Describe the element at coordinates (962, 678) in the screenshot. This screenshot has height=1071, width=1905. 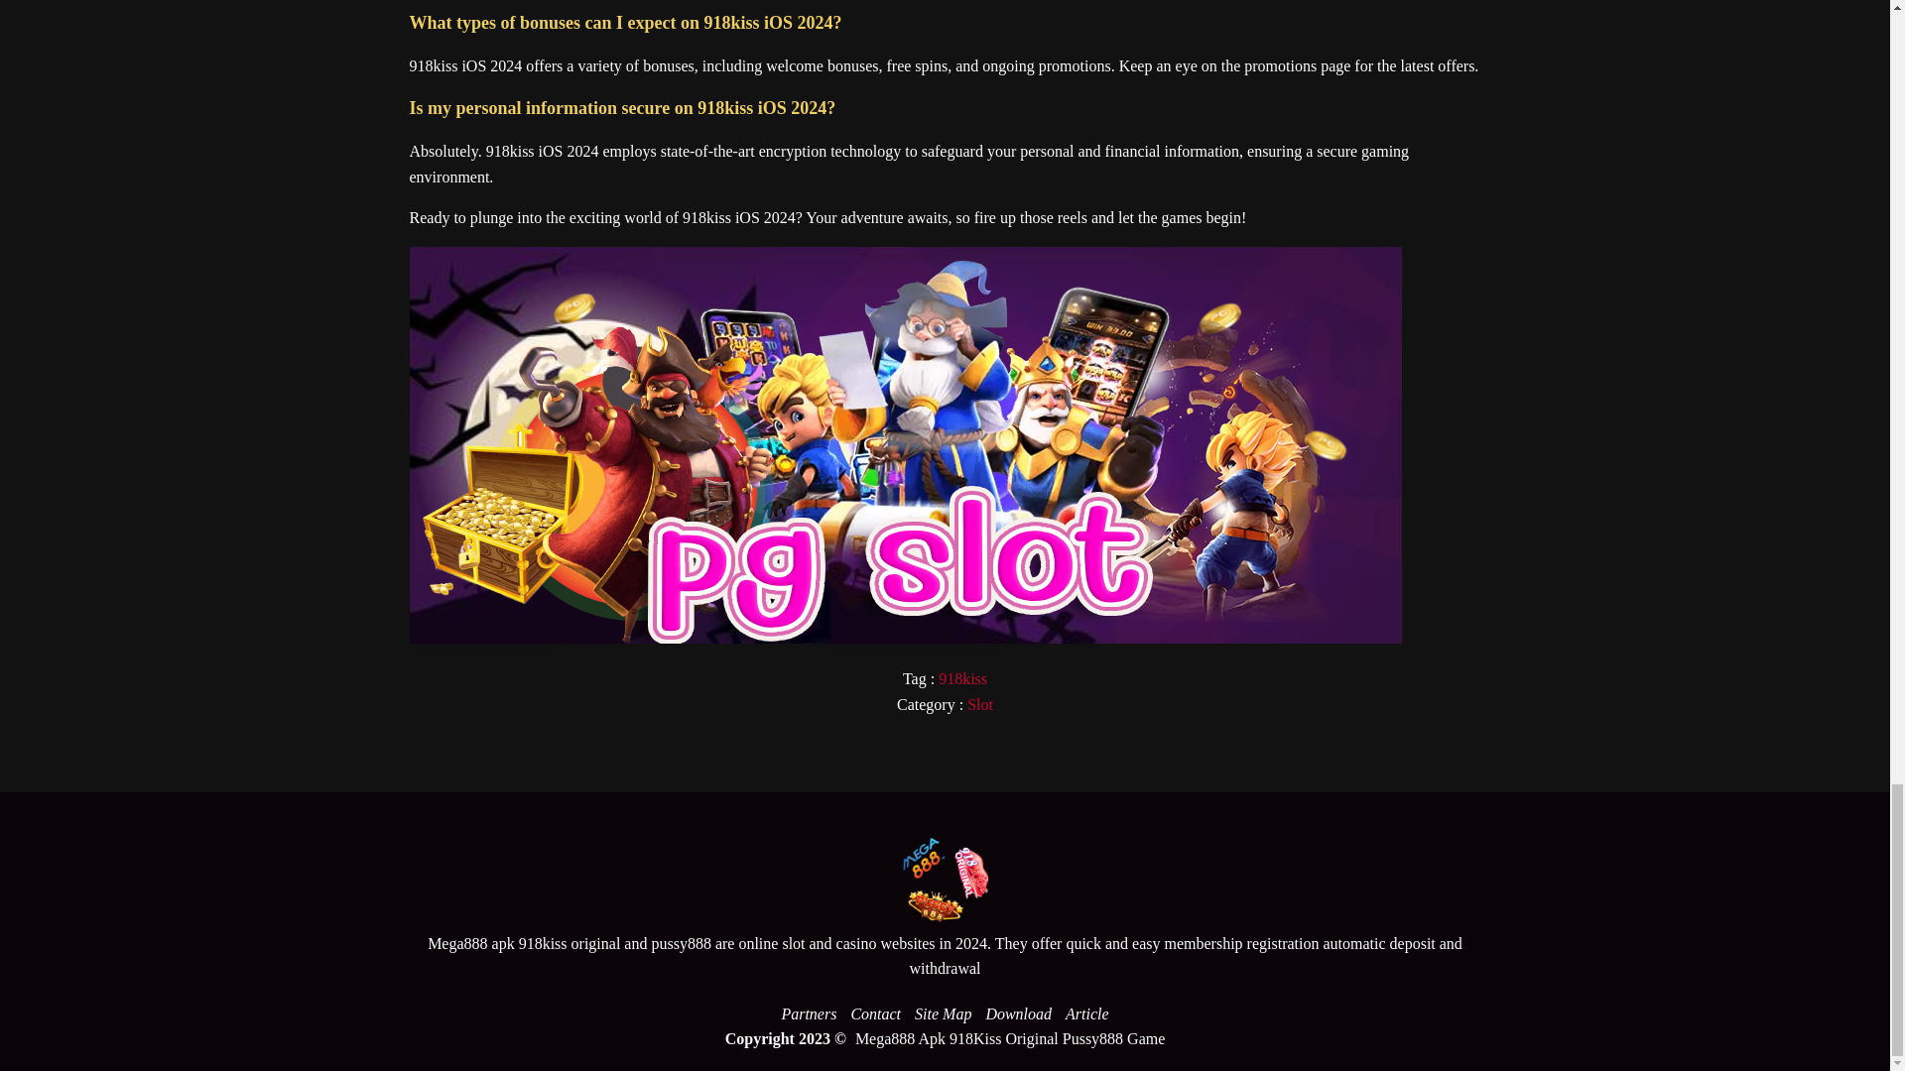
I see `918kiss` at that location.